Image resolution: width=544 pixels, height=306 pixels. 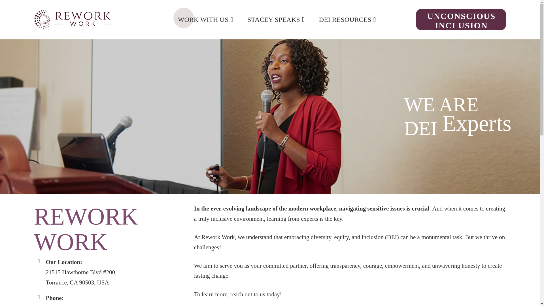 I want to click on DEI RESOURCES, so click(x=347, y=19).